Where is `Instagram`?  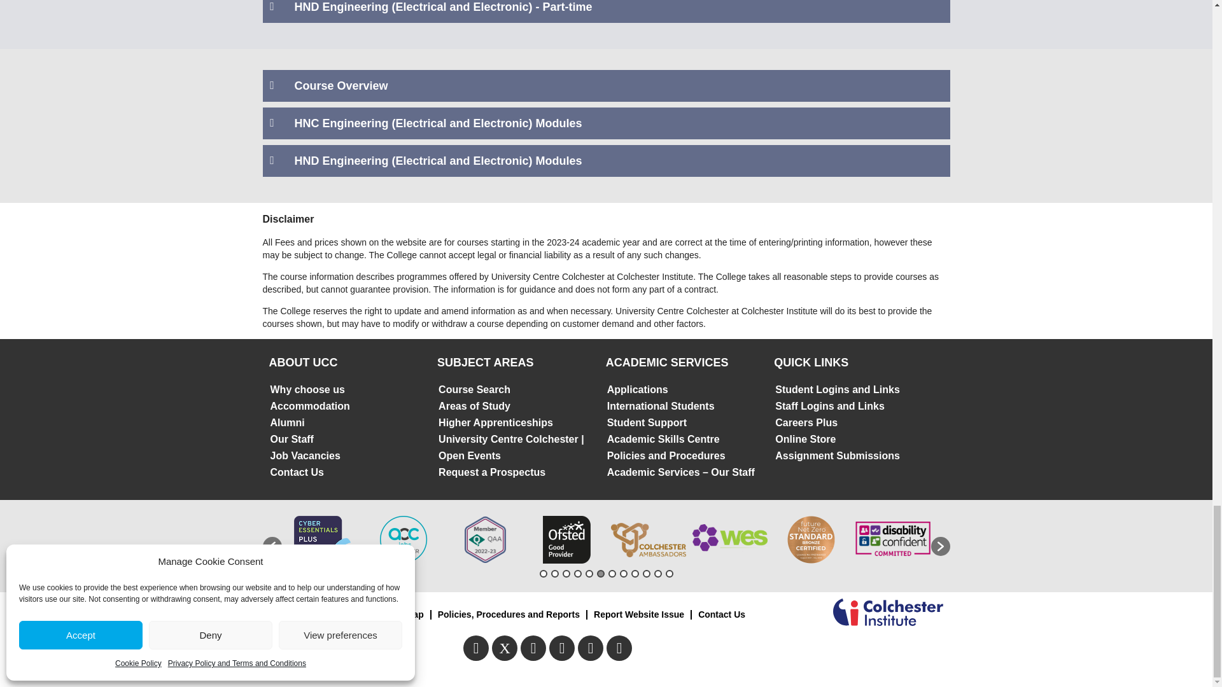
Instagram is located at coordinates (561, 648).